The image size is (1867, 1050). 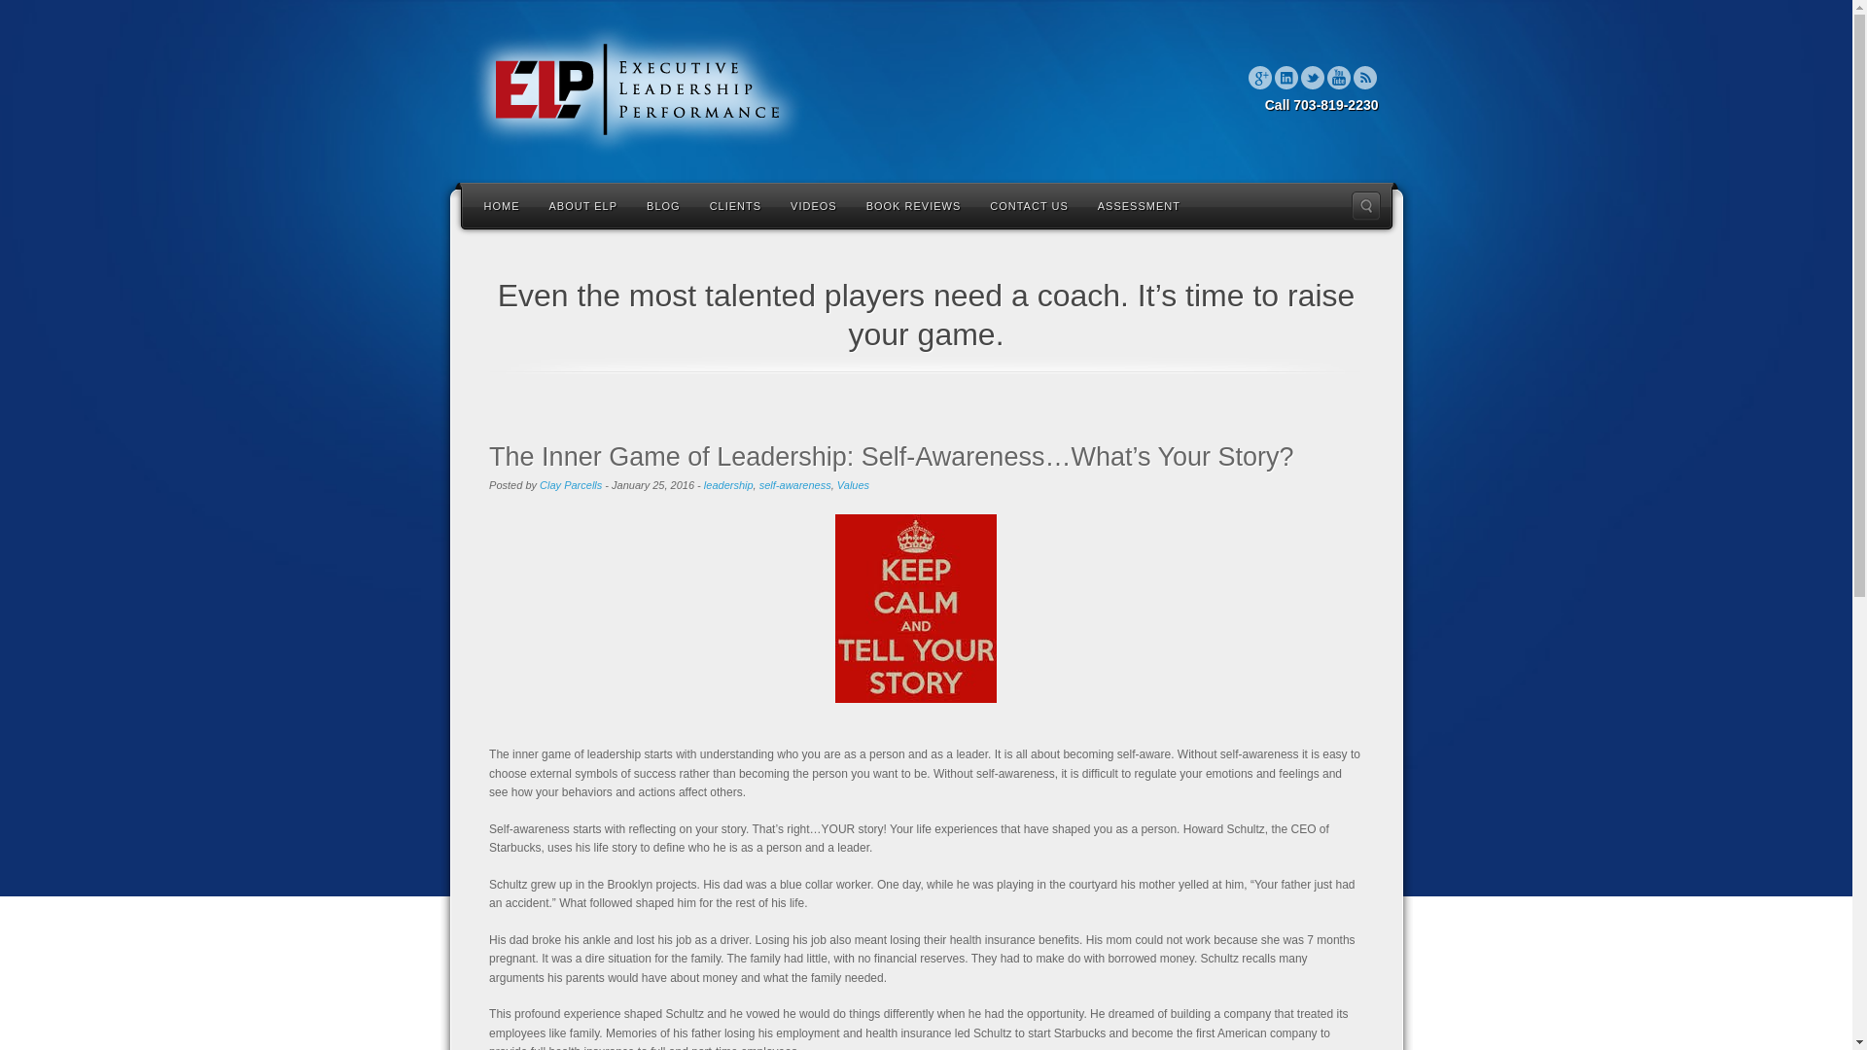 What do you see at coordinates (1138, 204) in the screenshot?
I see `ASSESSMENT` at bounding box center [1138, 204].